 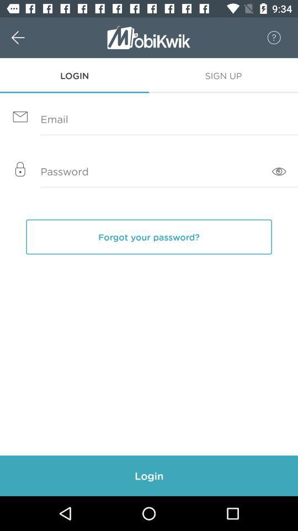 What do you see at coordinates (30, 38) in the screenshot?
I see `turn on icon next to the r icon` at bounding box center [30, 38].